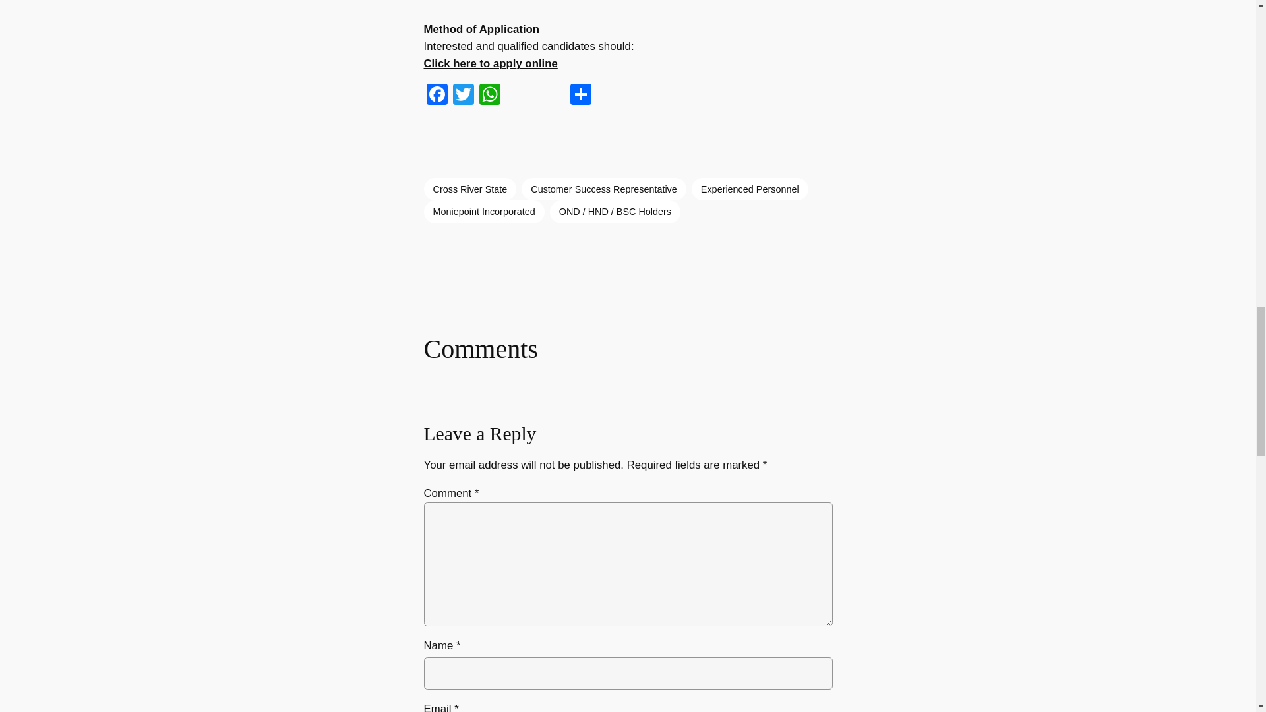 The image size is (1266, 712). What do you see at coordinates (750, 189) in the screenshot?
I see `Experienced Personnel` at bounding box center [750, 189].